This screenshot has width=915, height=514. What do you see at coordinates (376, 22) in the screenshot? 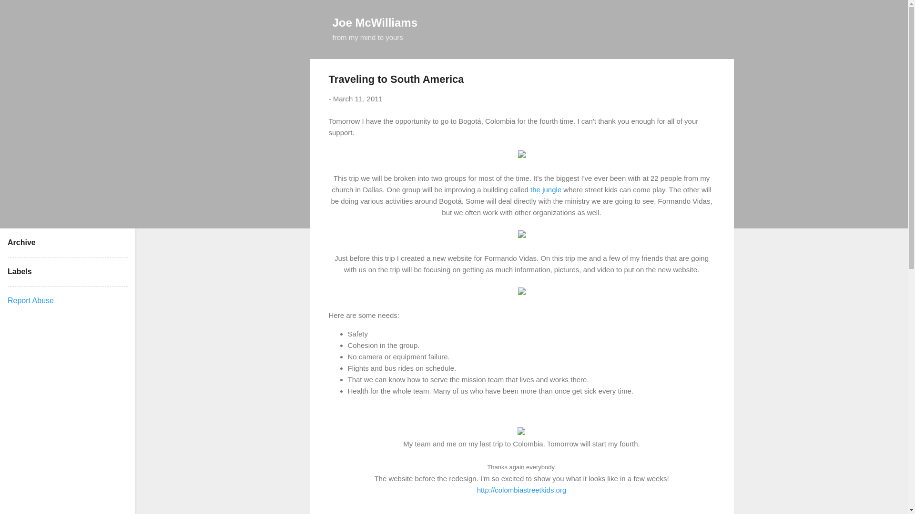
I see `Joe McWilliams` at bounding box center [376, 22].